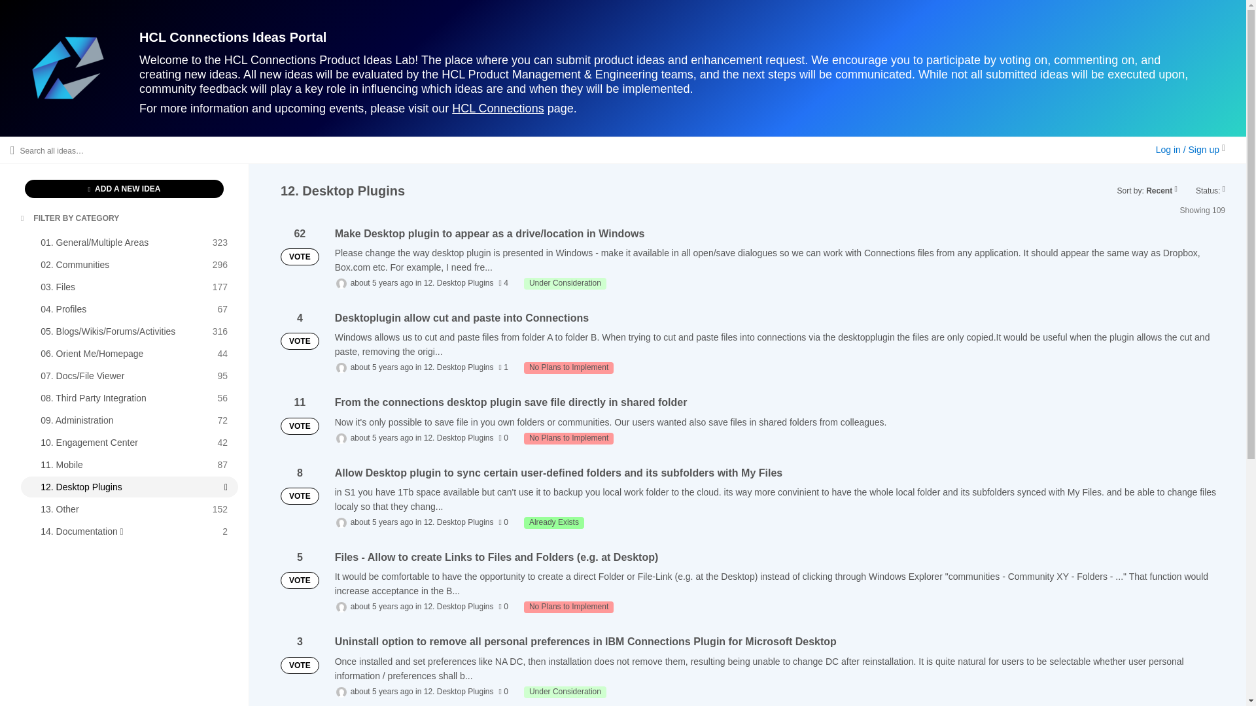 The width and height of the screenshot is (1256, 706). What do you see at coordinates (130, 464) in the screenshot?
I see `No Plans to Implement` at bounding box center [130, 464].